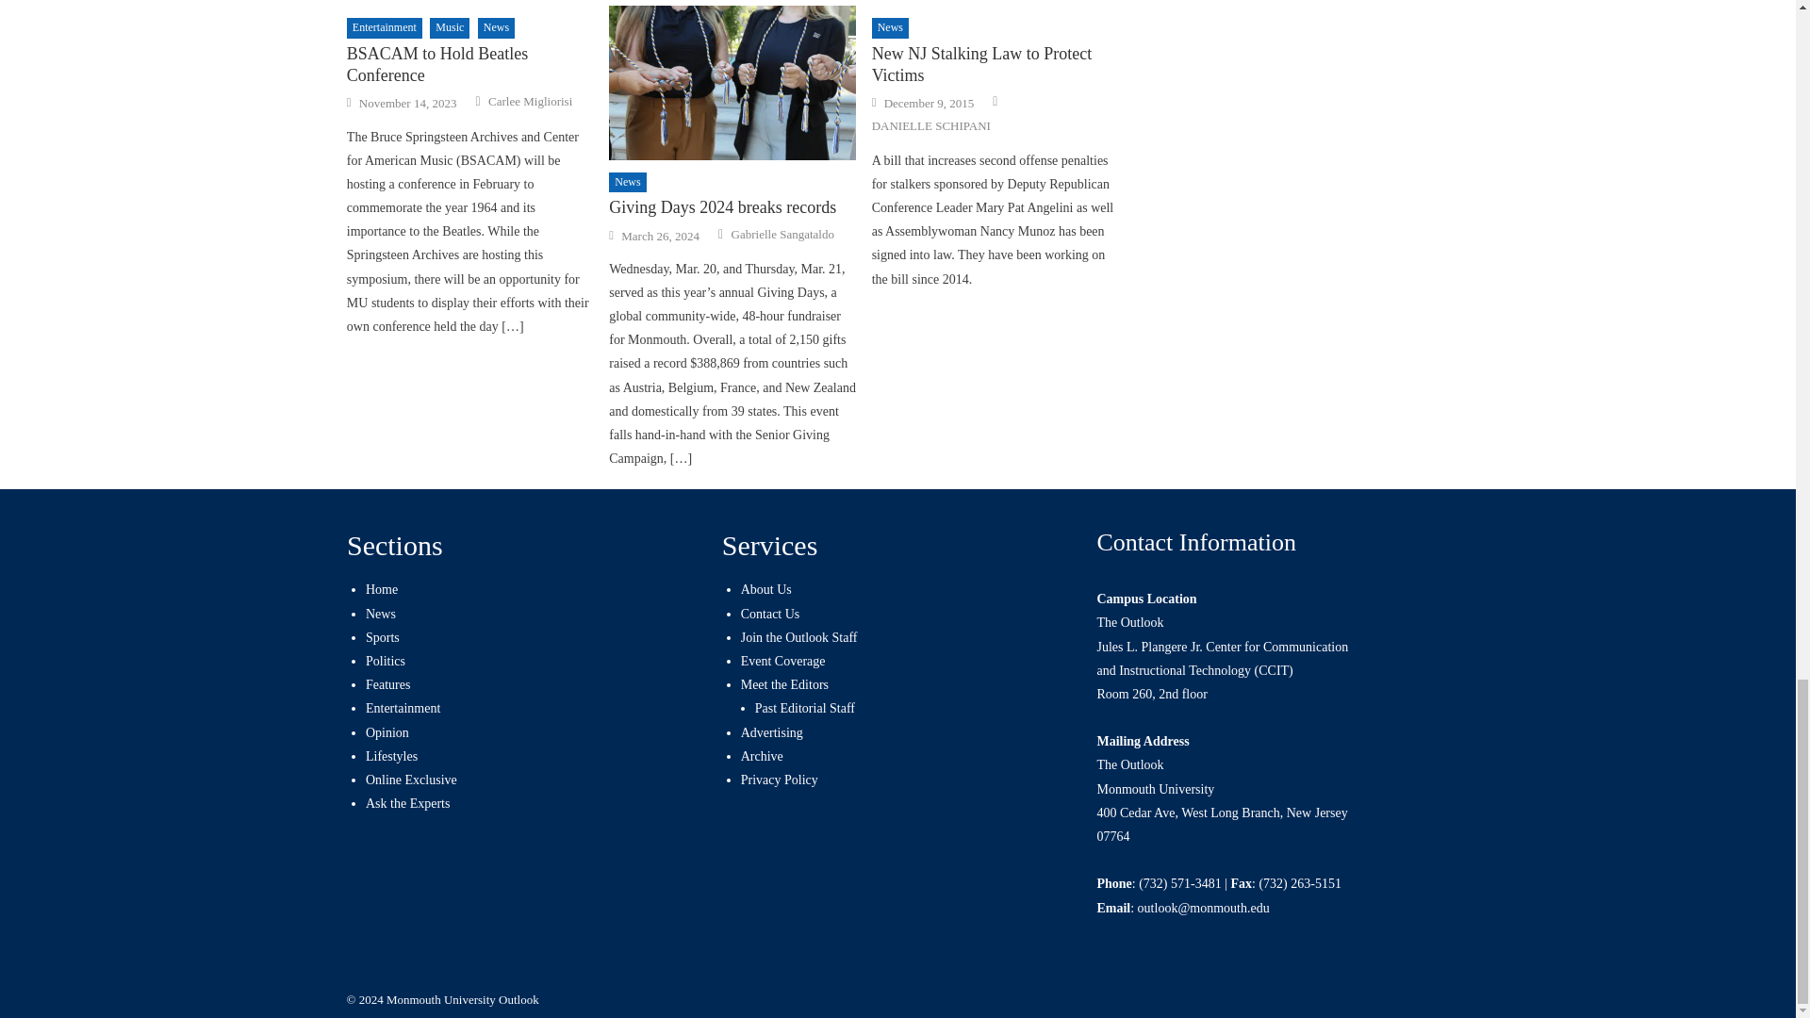  I want to click on BSACAM to Hold Beatles Conference, so click(469, 65).